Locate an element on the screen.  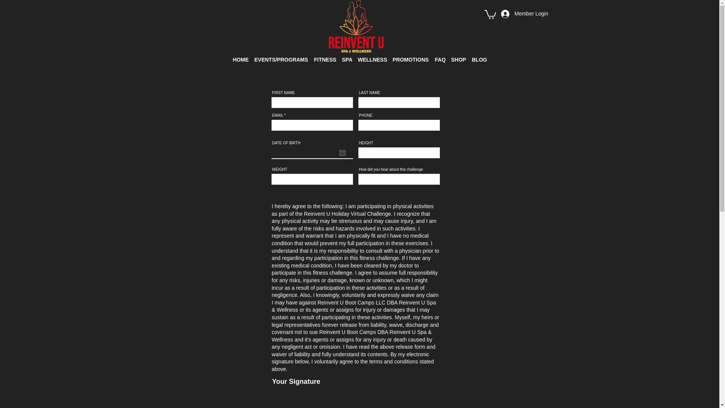
PROMOTIONS is located at coordinates (411, 56).